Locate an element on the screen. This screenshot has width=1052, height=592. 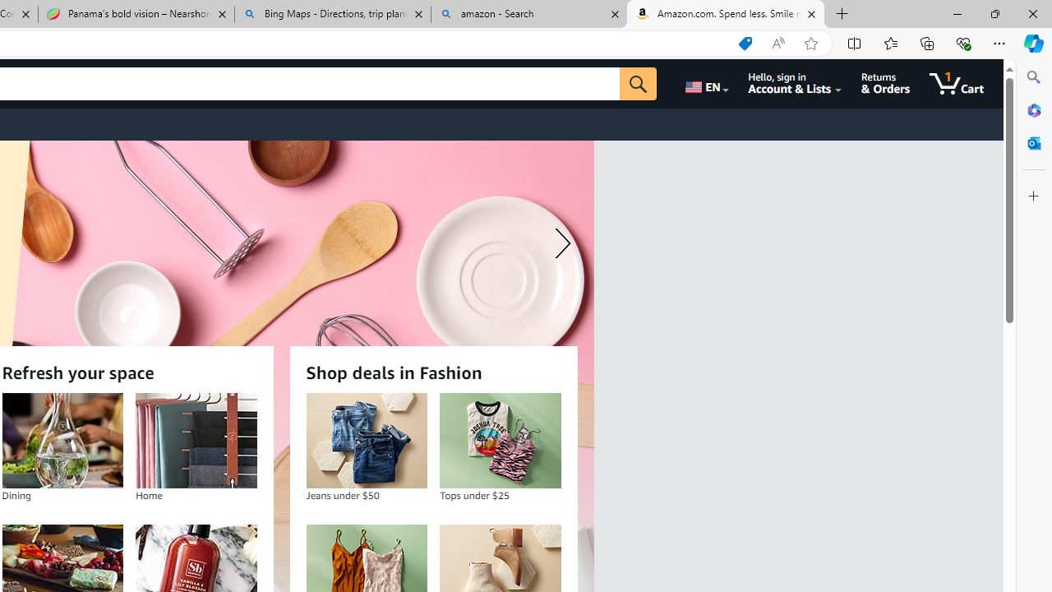
Next slide is located at coordinates (559, 243).